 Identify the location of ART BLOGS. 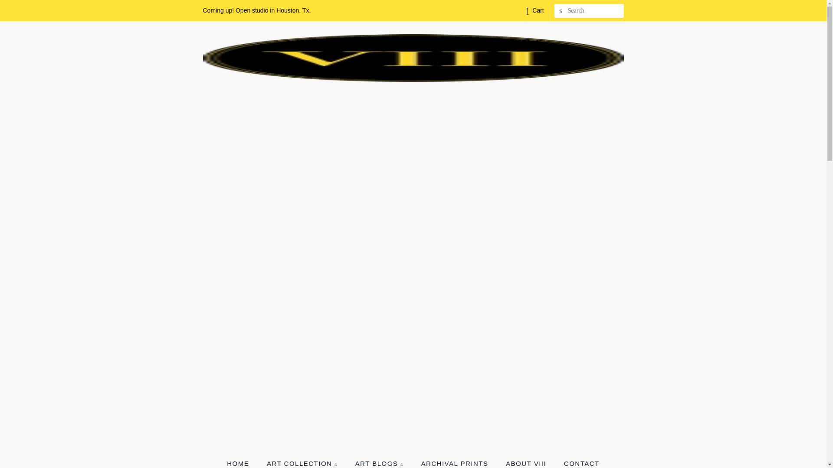
(380, 461).